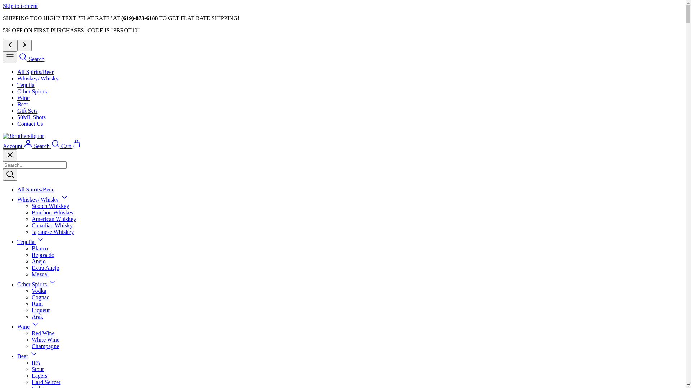 The image size is (691, 388). I want to click on Red Wine, so click(43, 333).